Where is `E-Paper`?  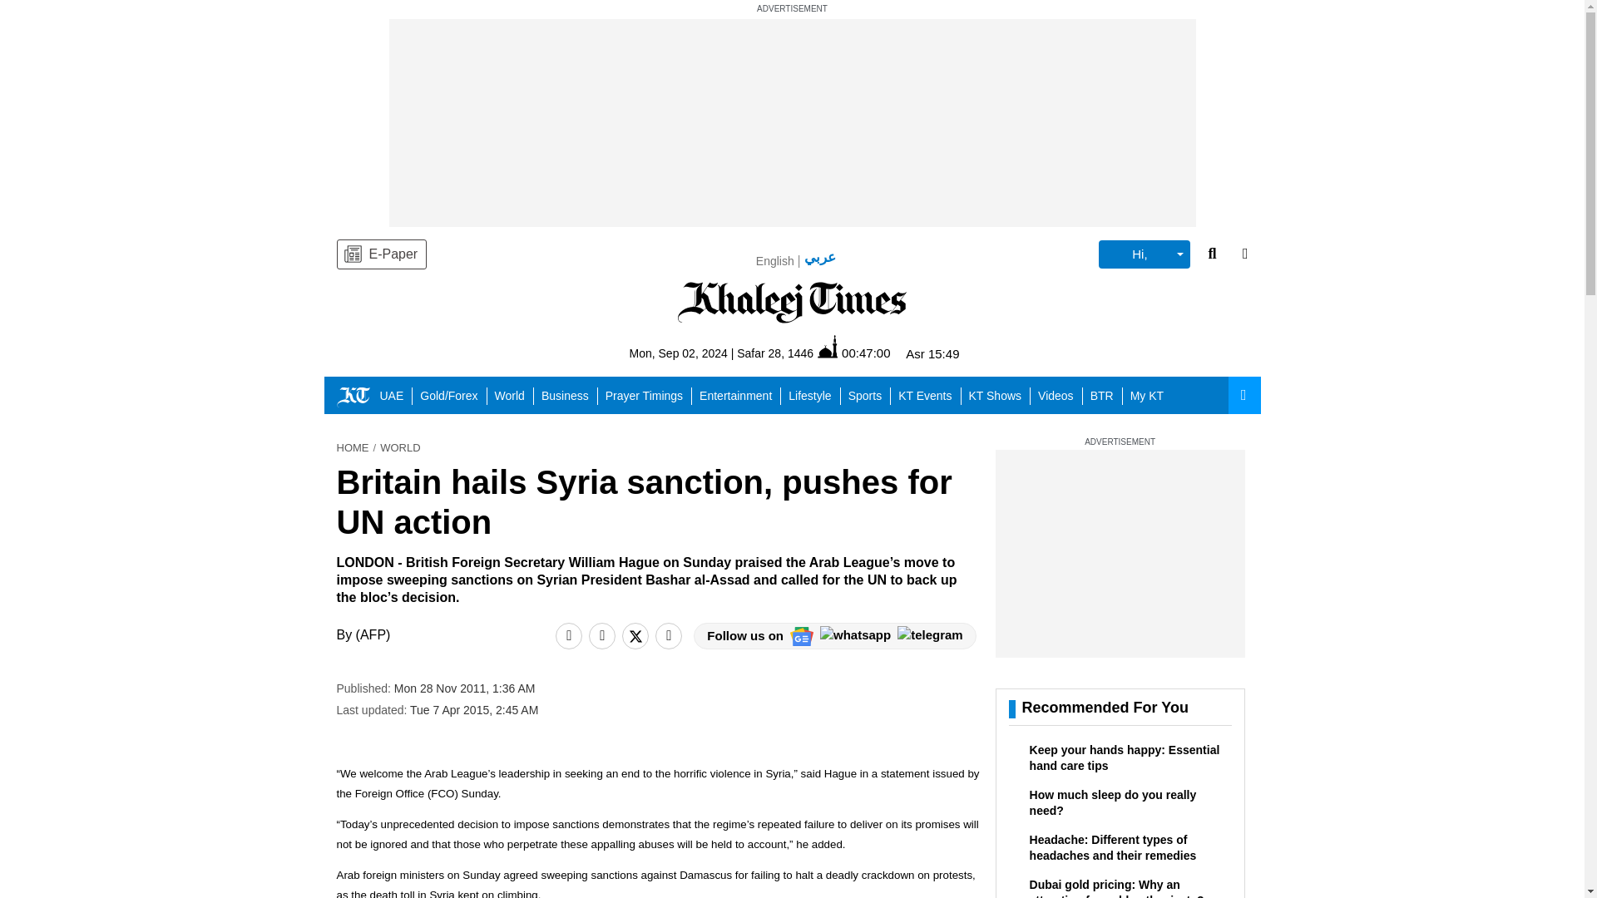
E-Paper is located at coordinates (381, 254).